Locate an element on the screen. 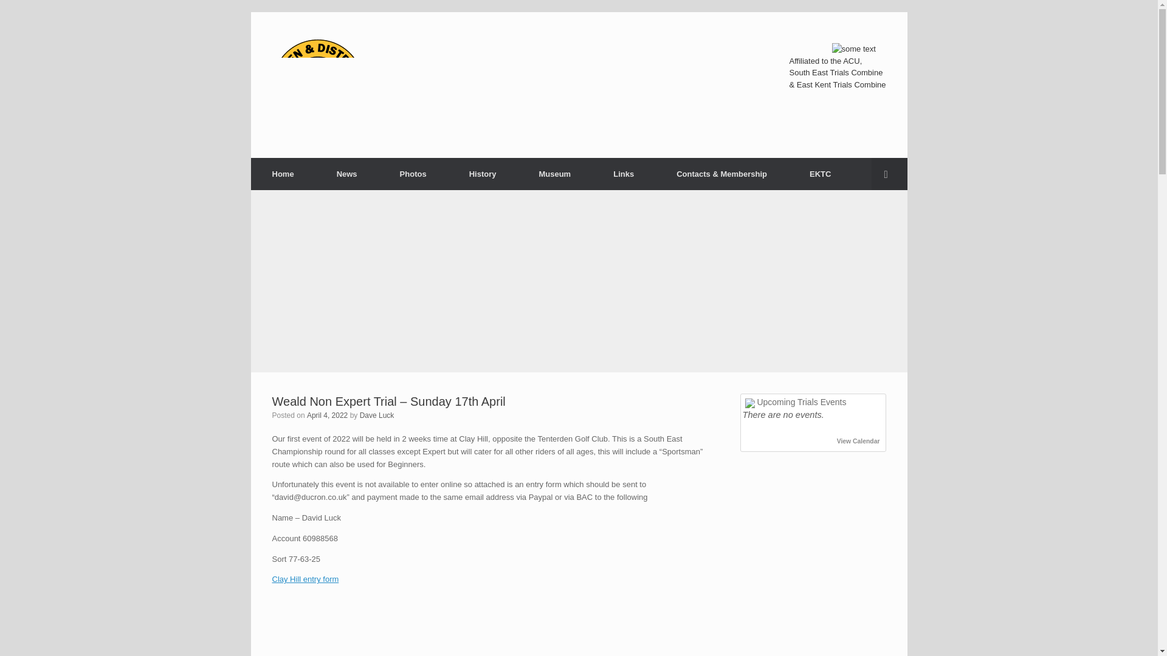 The image size is (1167, 656). Home is located at coordinates (283, 174).